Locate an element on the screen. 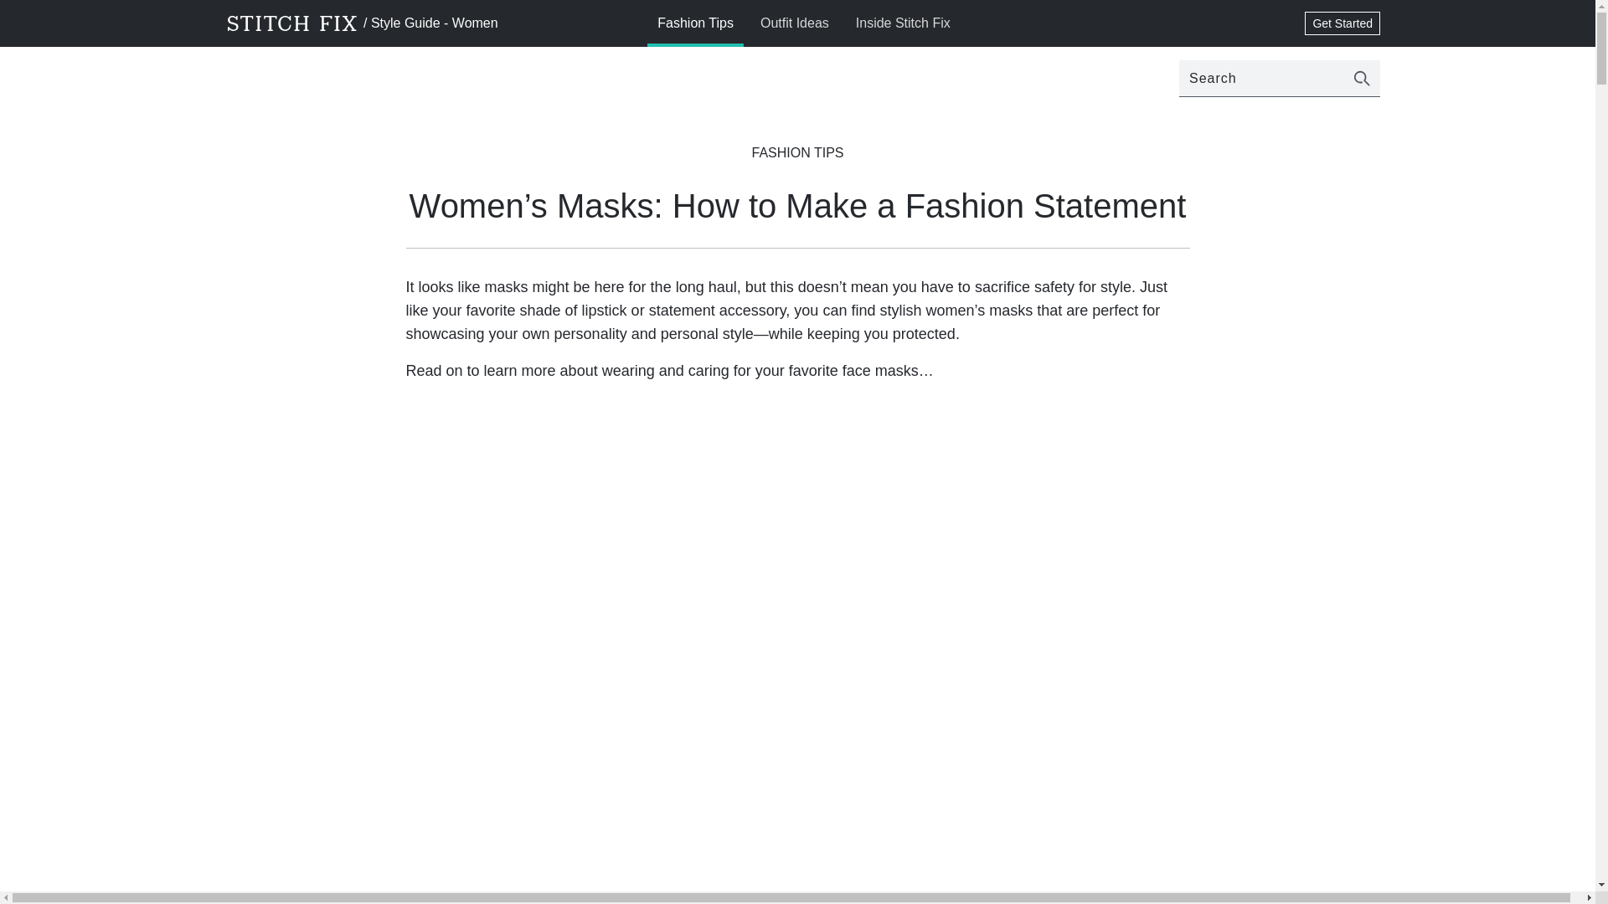 The image size is (1608, 904). Stitch Fix is located at coordinates (292, 23).